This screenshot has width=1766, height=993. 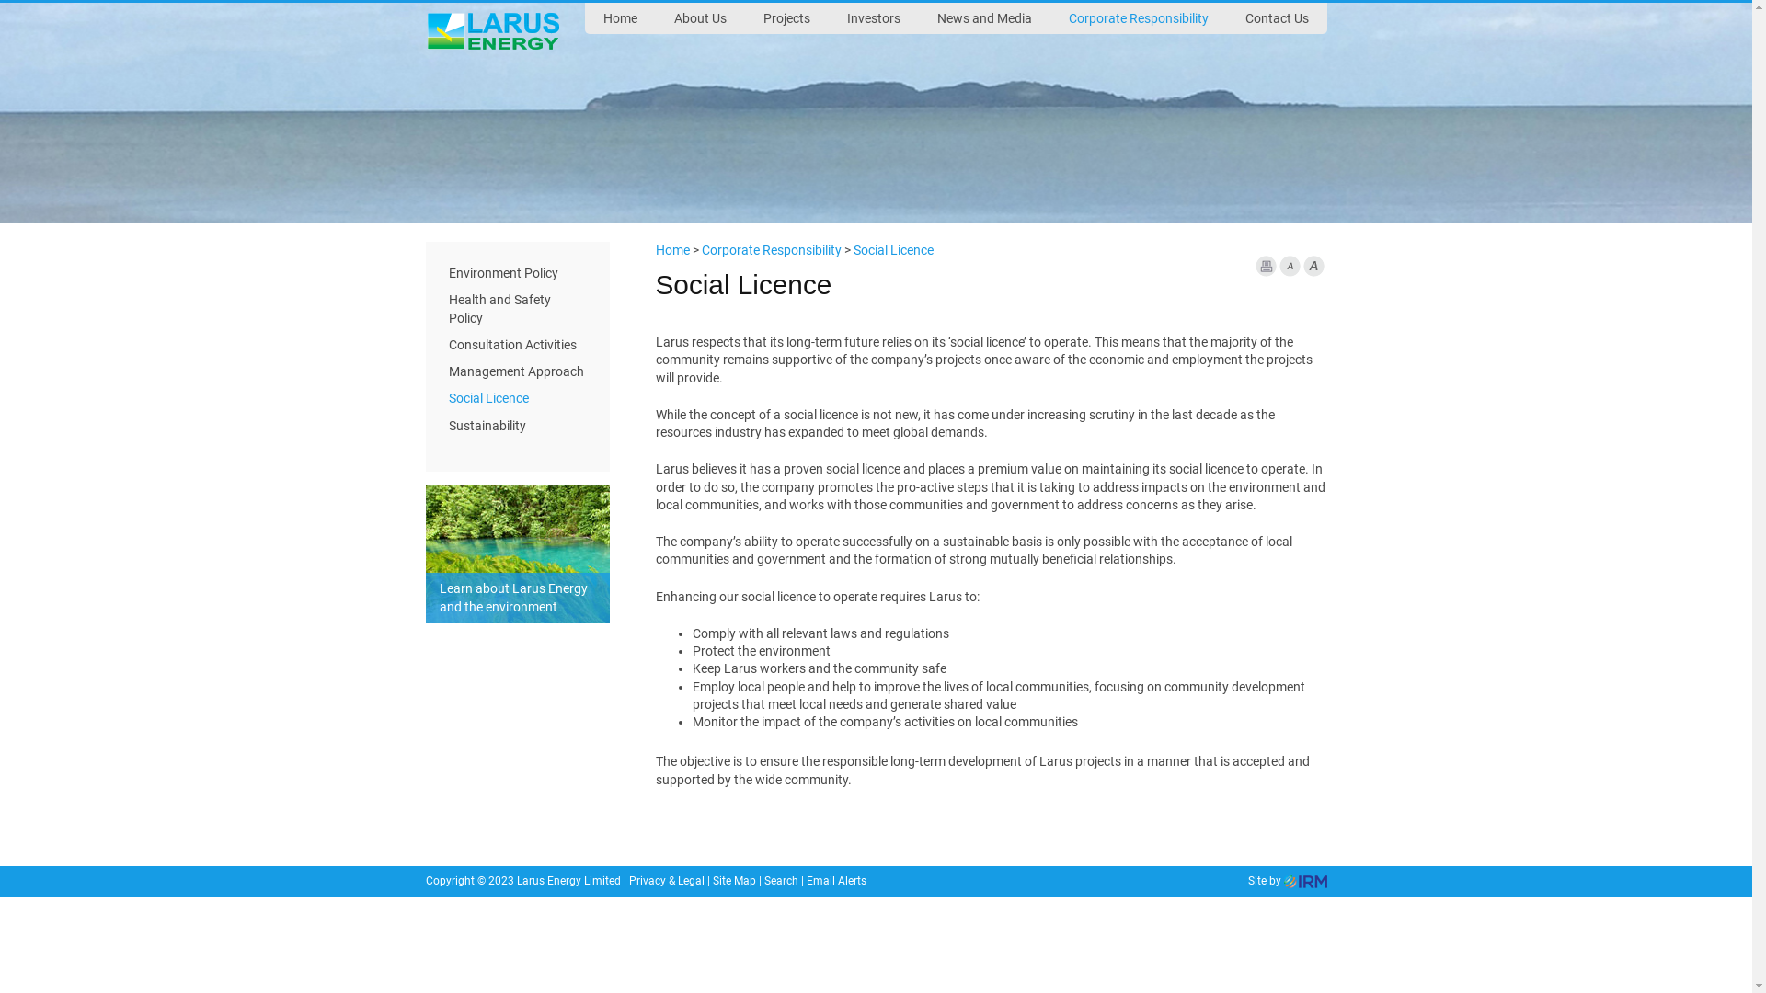 I want to click on Contact Us, so click(x=1277, y=18).